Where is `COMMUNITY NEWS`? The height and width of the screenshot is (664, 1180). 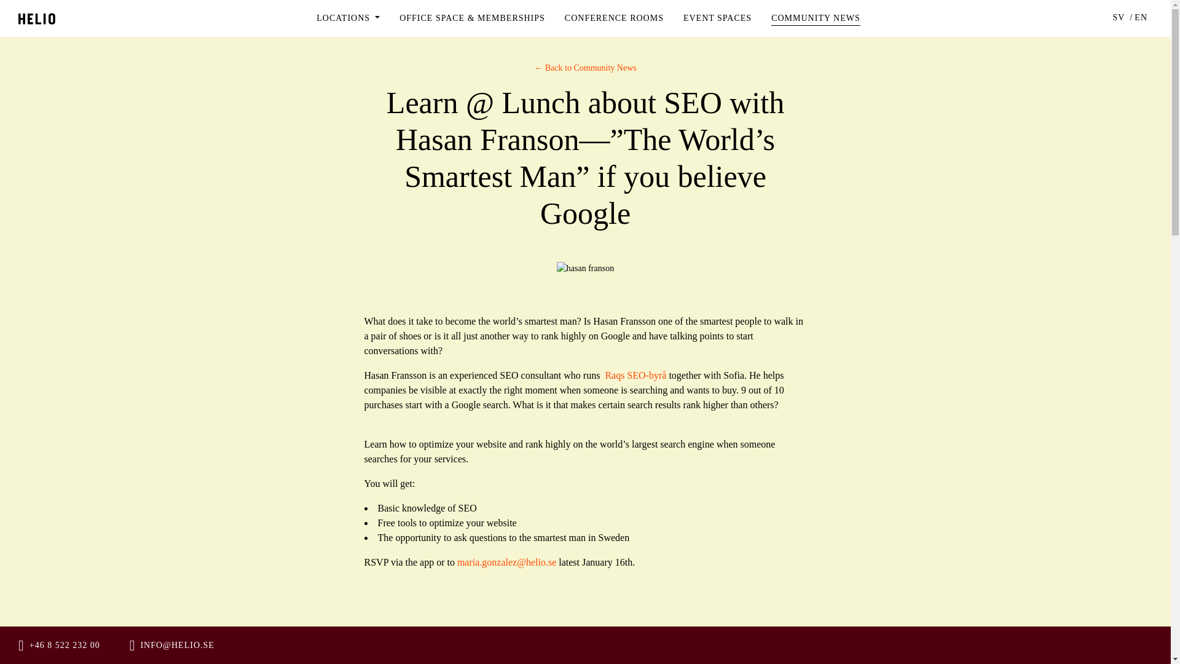
COMMUNITY NEWS is located at coordinates (816, 18).